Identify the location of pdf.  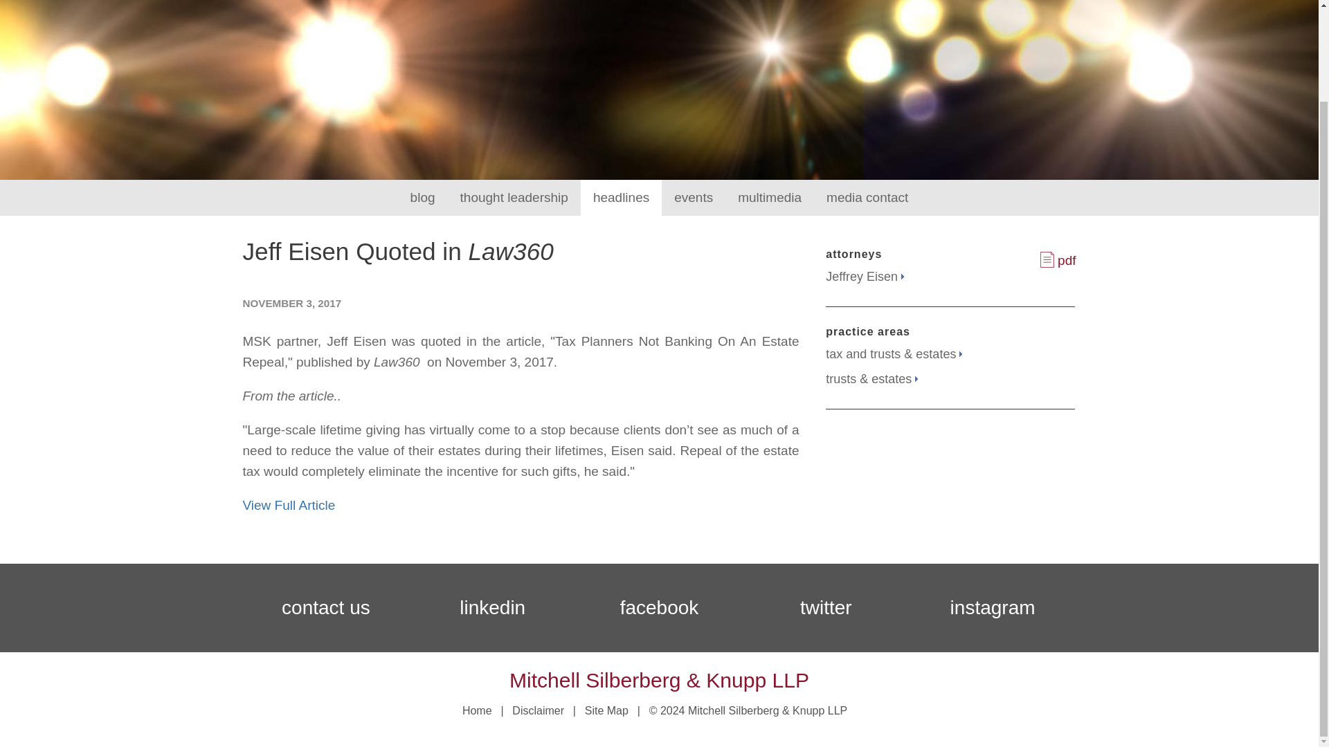
(1058, 260).